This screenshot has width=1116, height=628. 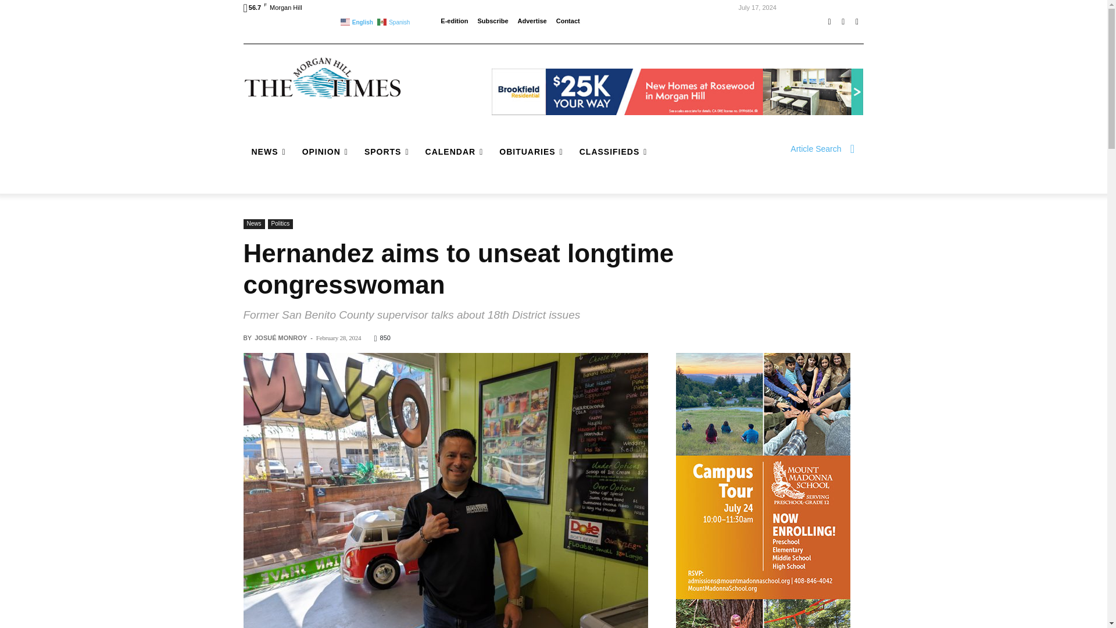 I want to click on Facebook, so click(x=829, y=22).